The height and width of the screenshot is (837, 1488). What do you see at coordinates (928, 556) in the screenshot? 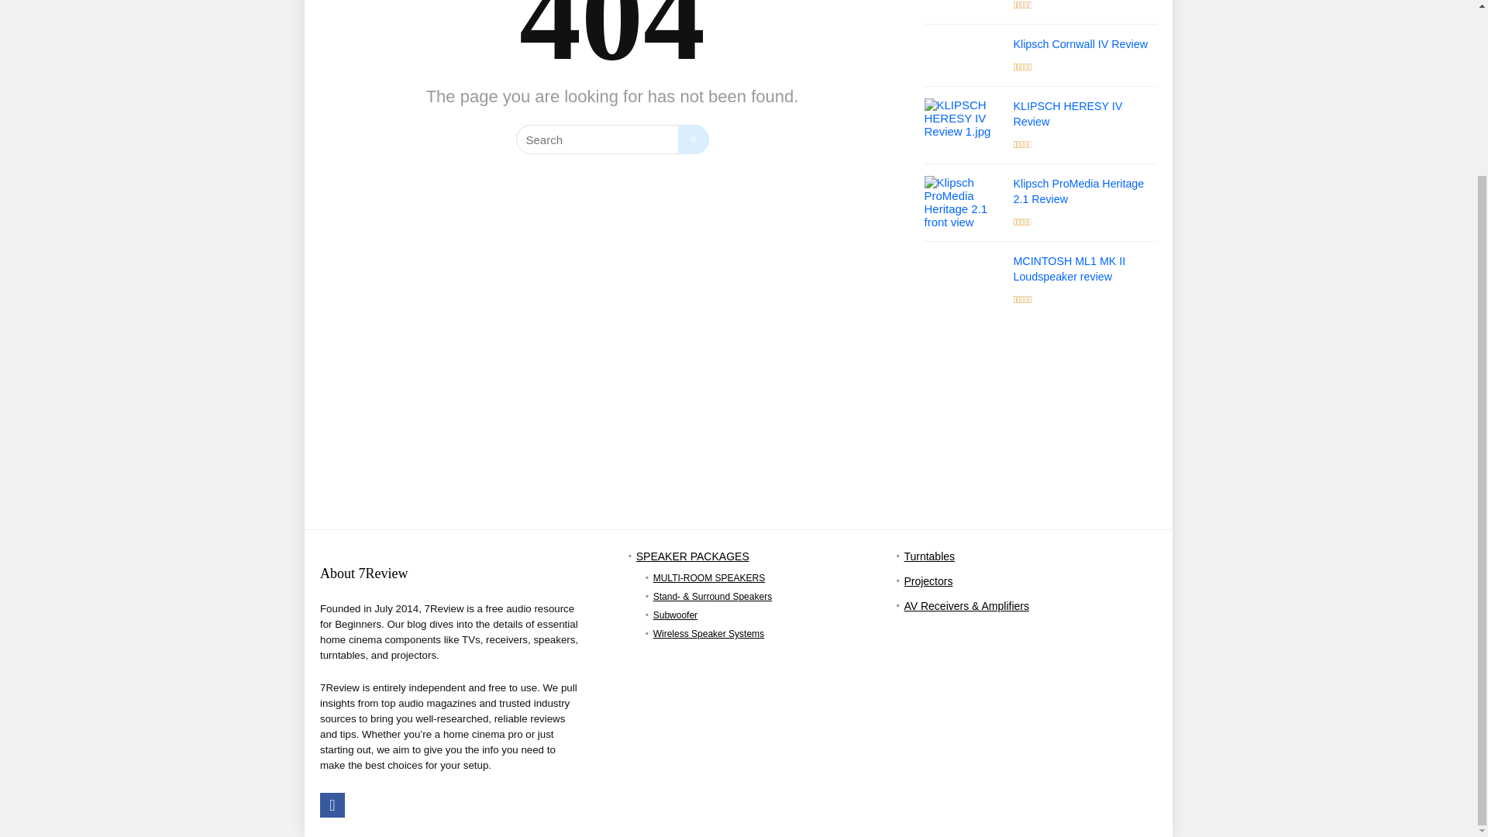
I see `Turntables` at bounding box center [928, 556].